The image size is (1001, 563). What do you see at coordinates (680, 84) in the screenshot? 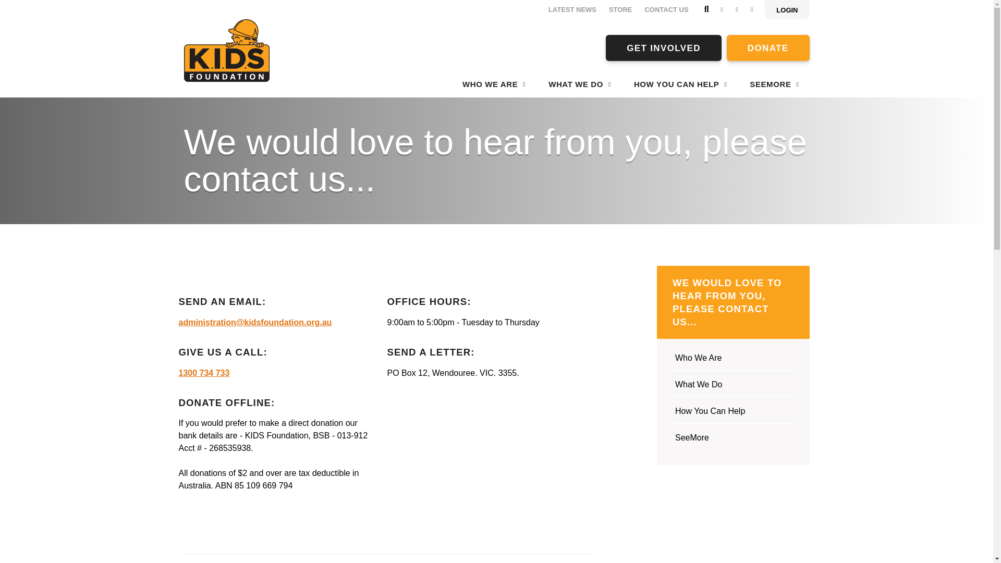
I see `HOW YOU CAN HELP` at bounding box center [680, 84].